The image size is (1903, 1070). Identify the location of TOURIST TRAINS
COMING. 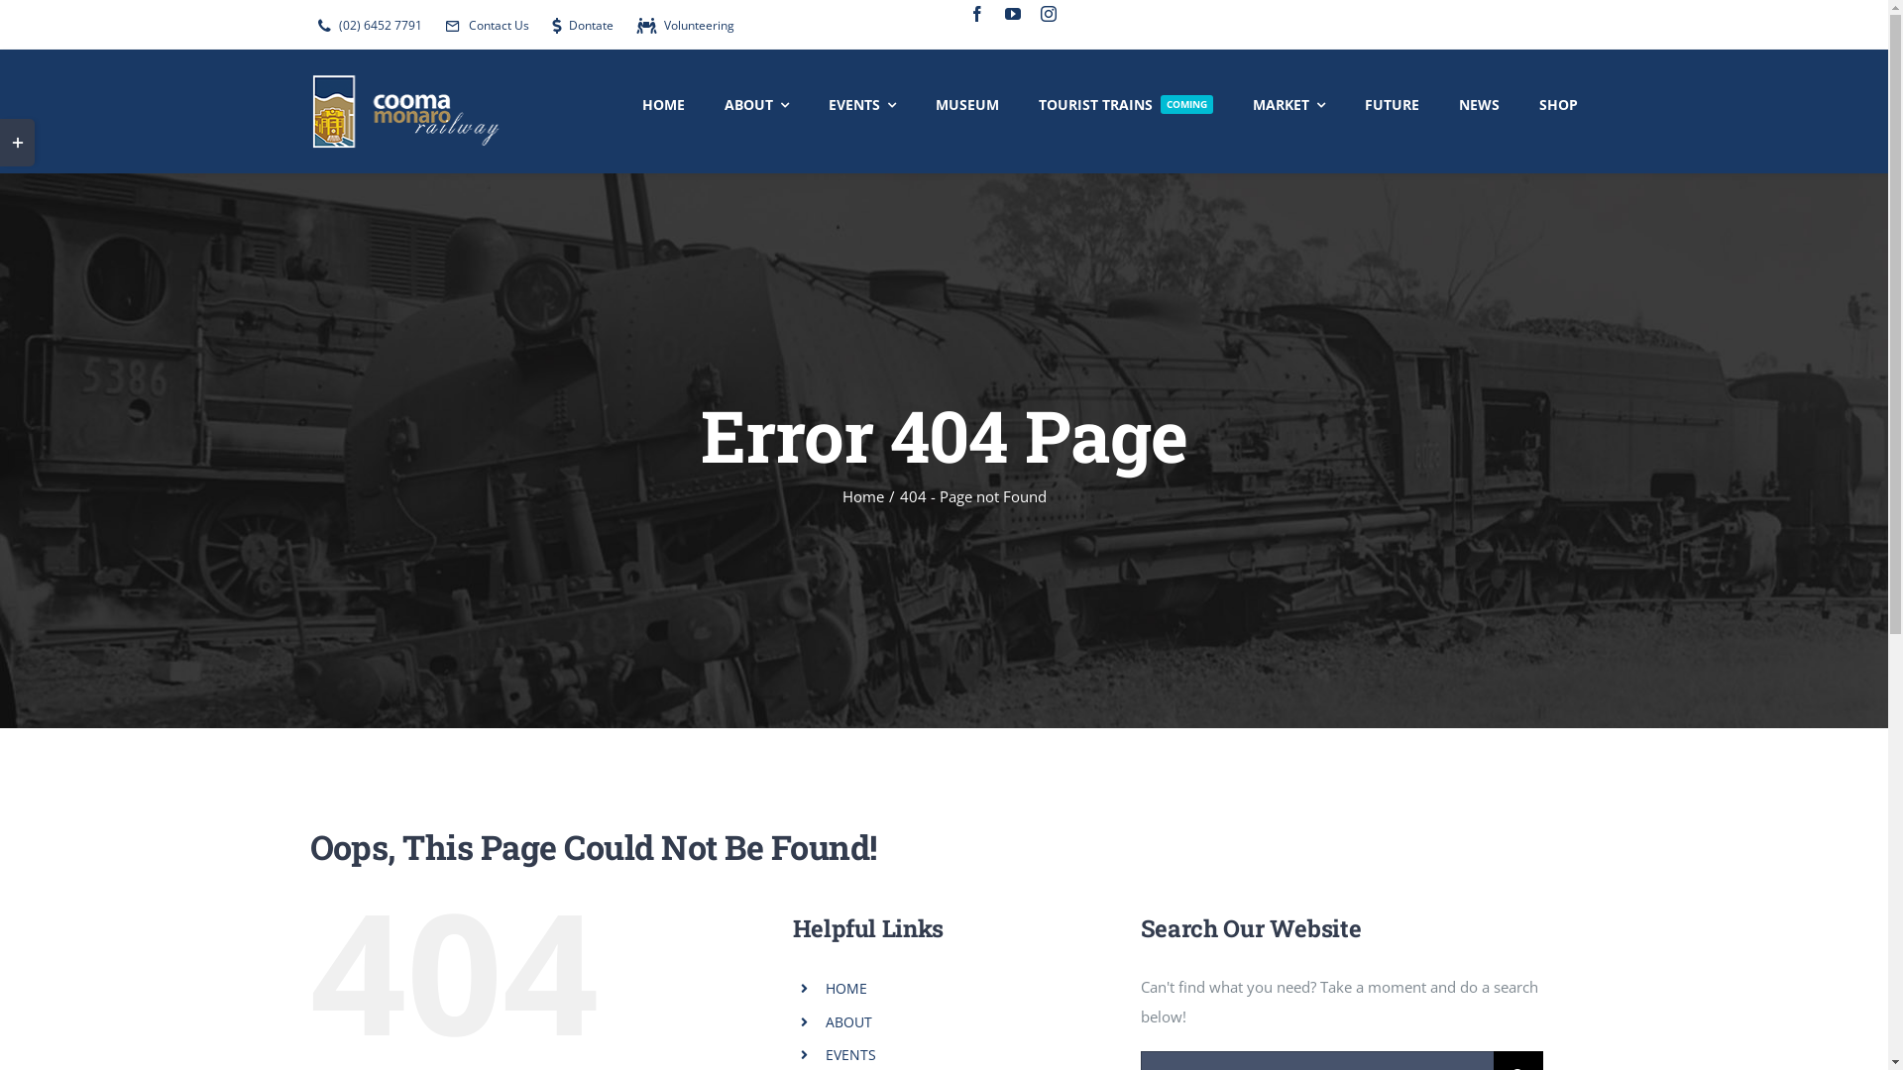
(1126, 102).